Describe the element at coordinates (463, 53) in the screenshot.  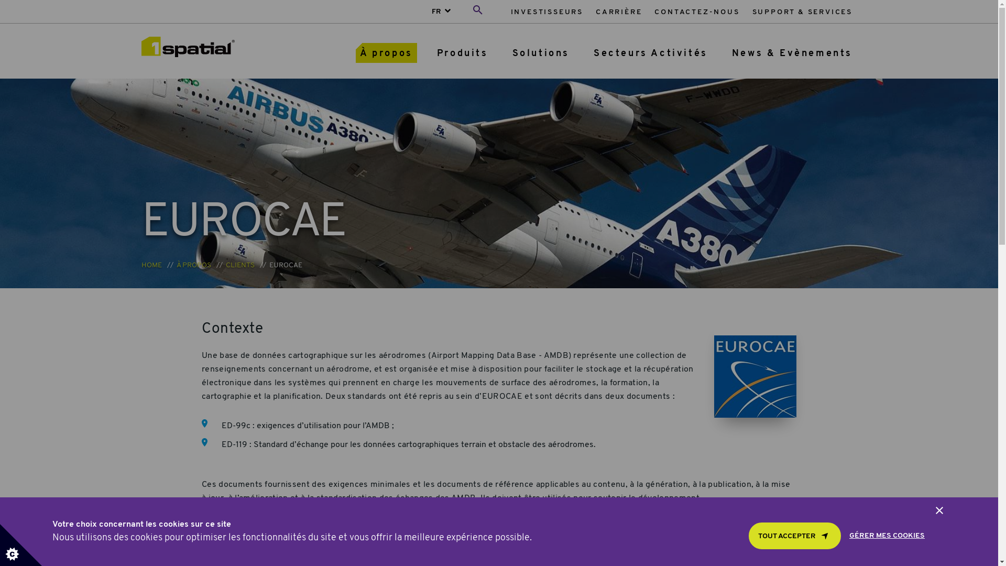
I see `Produits` at that location.